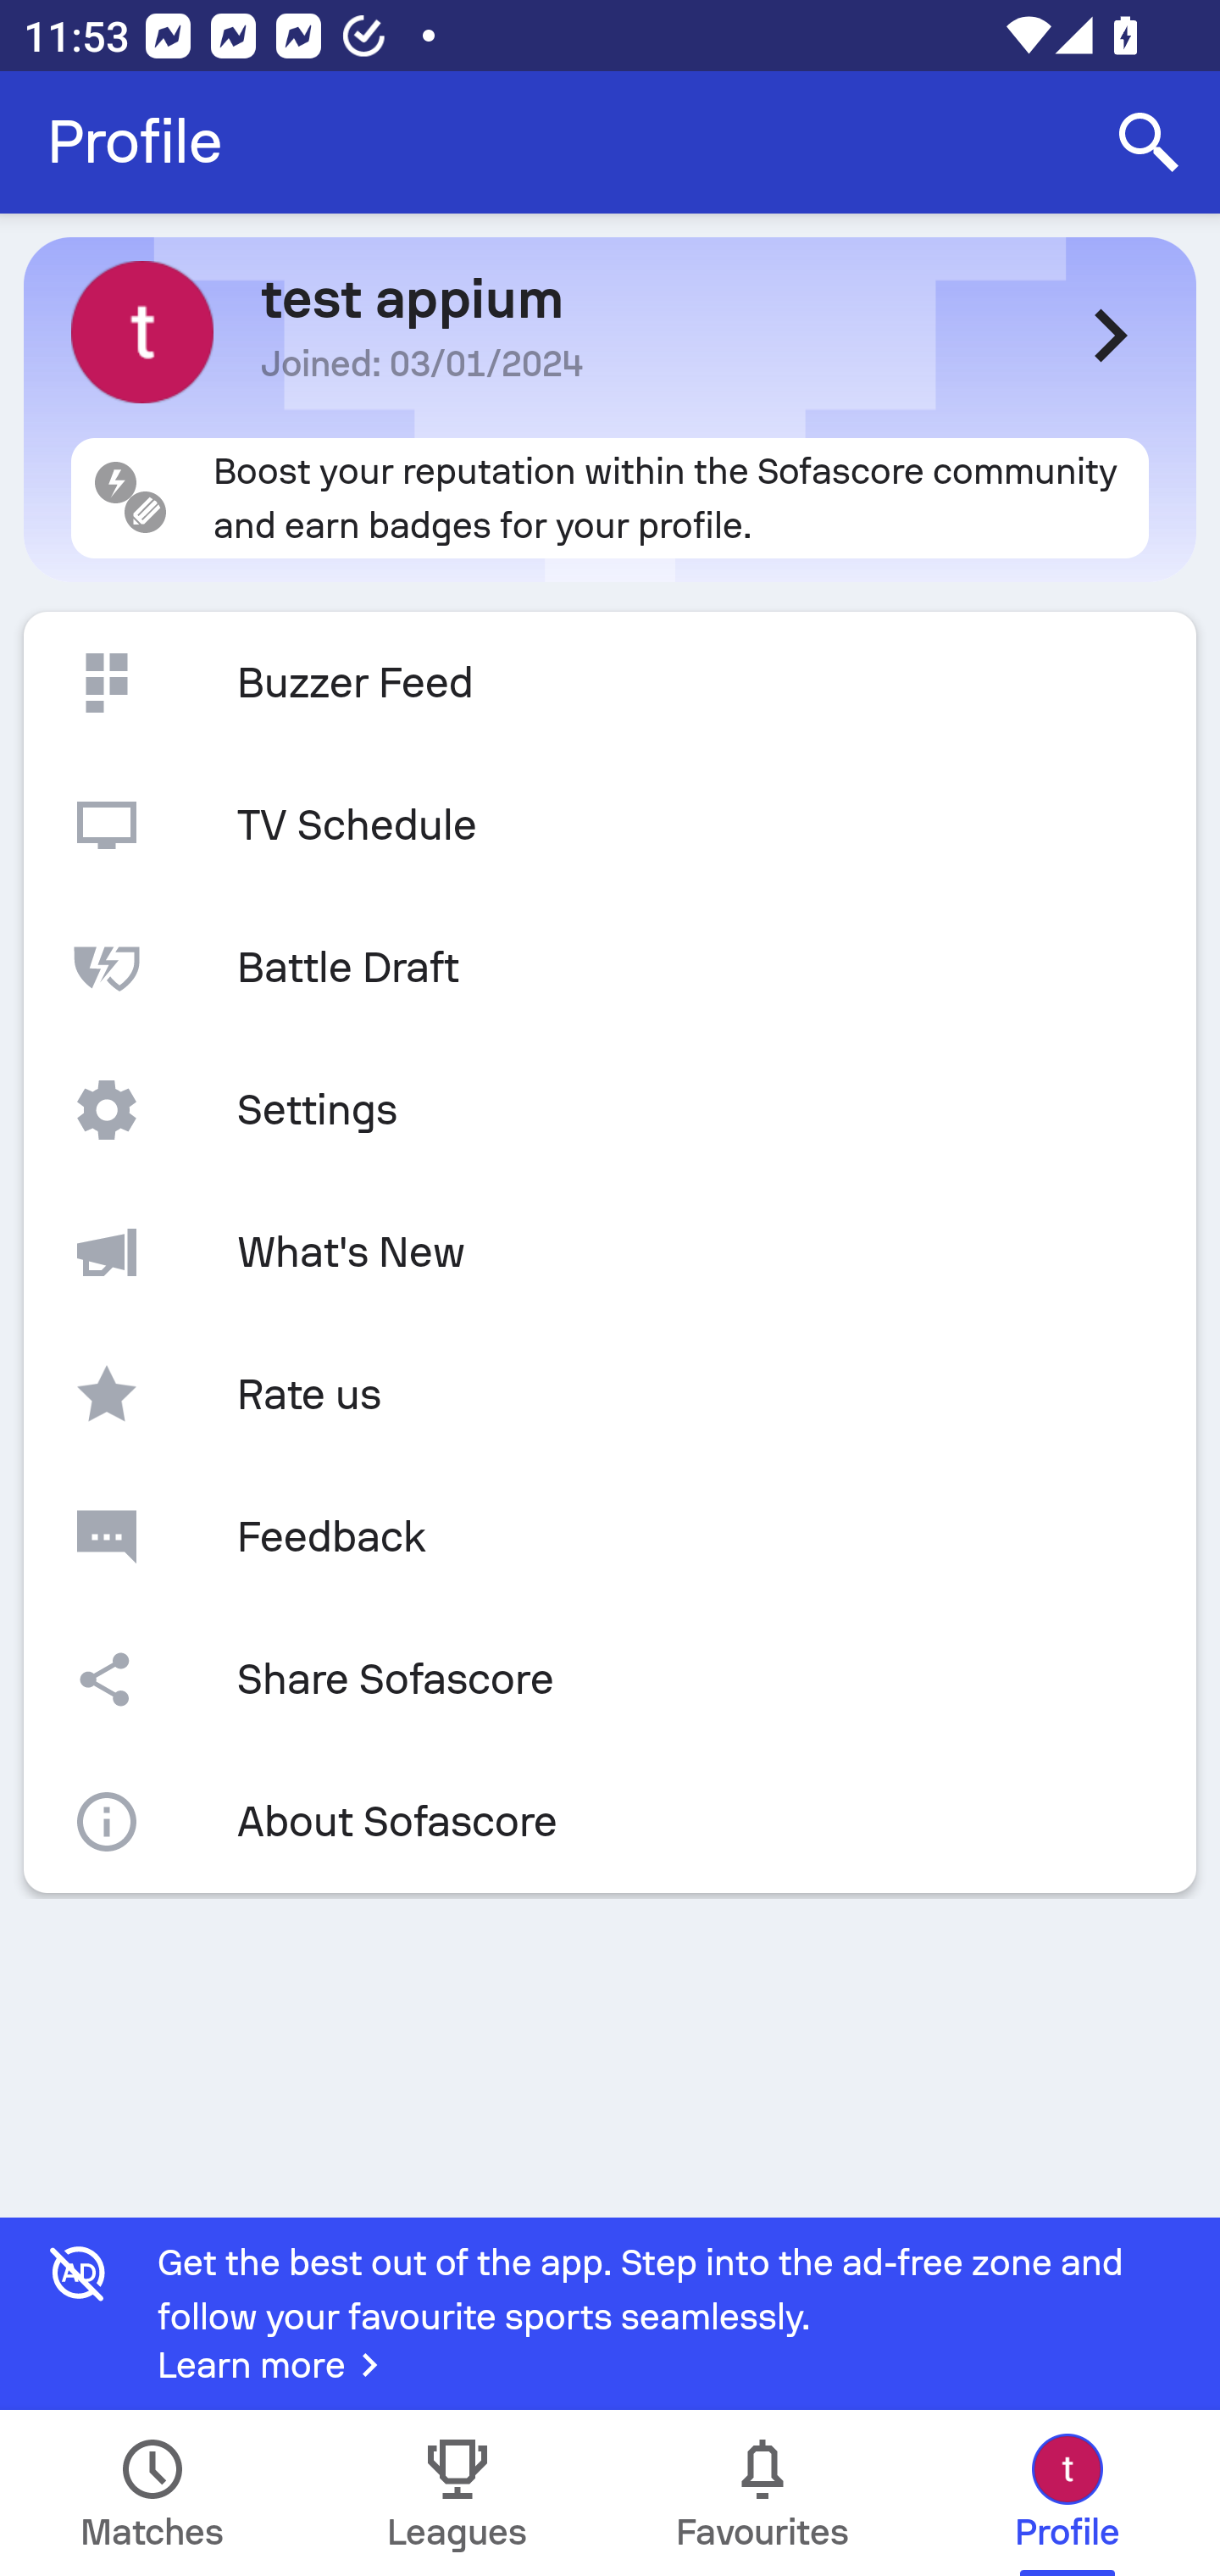 Image resolution: width=1220 pixels, height=2576 pixels. I want to click on Buzzer Feed, so click(610, 683).